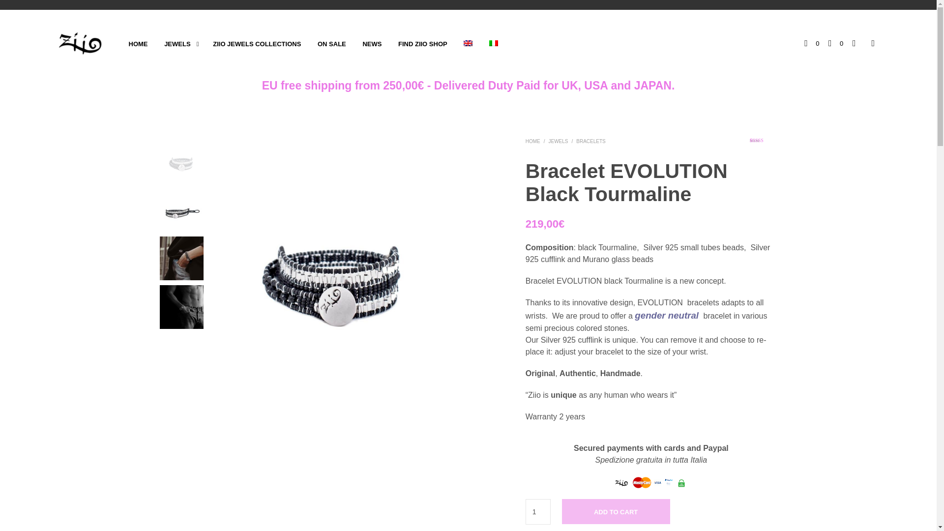  What do you see at coordinates (590, 141) in the screenshot?
I see `BRACELETS` at bounding box center [590, 141].